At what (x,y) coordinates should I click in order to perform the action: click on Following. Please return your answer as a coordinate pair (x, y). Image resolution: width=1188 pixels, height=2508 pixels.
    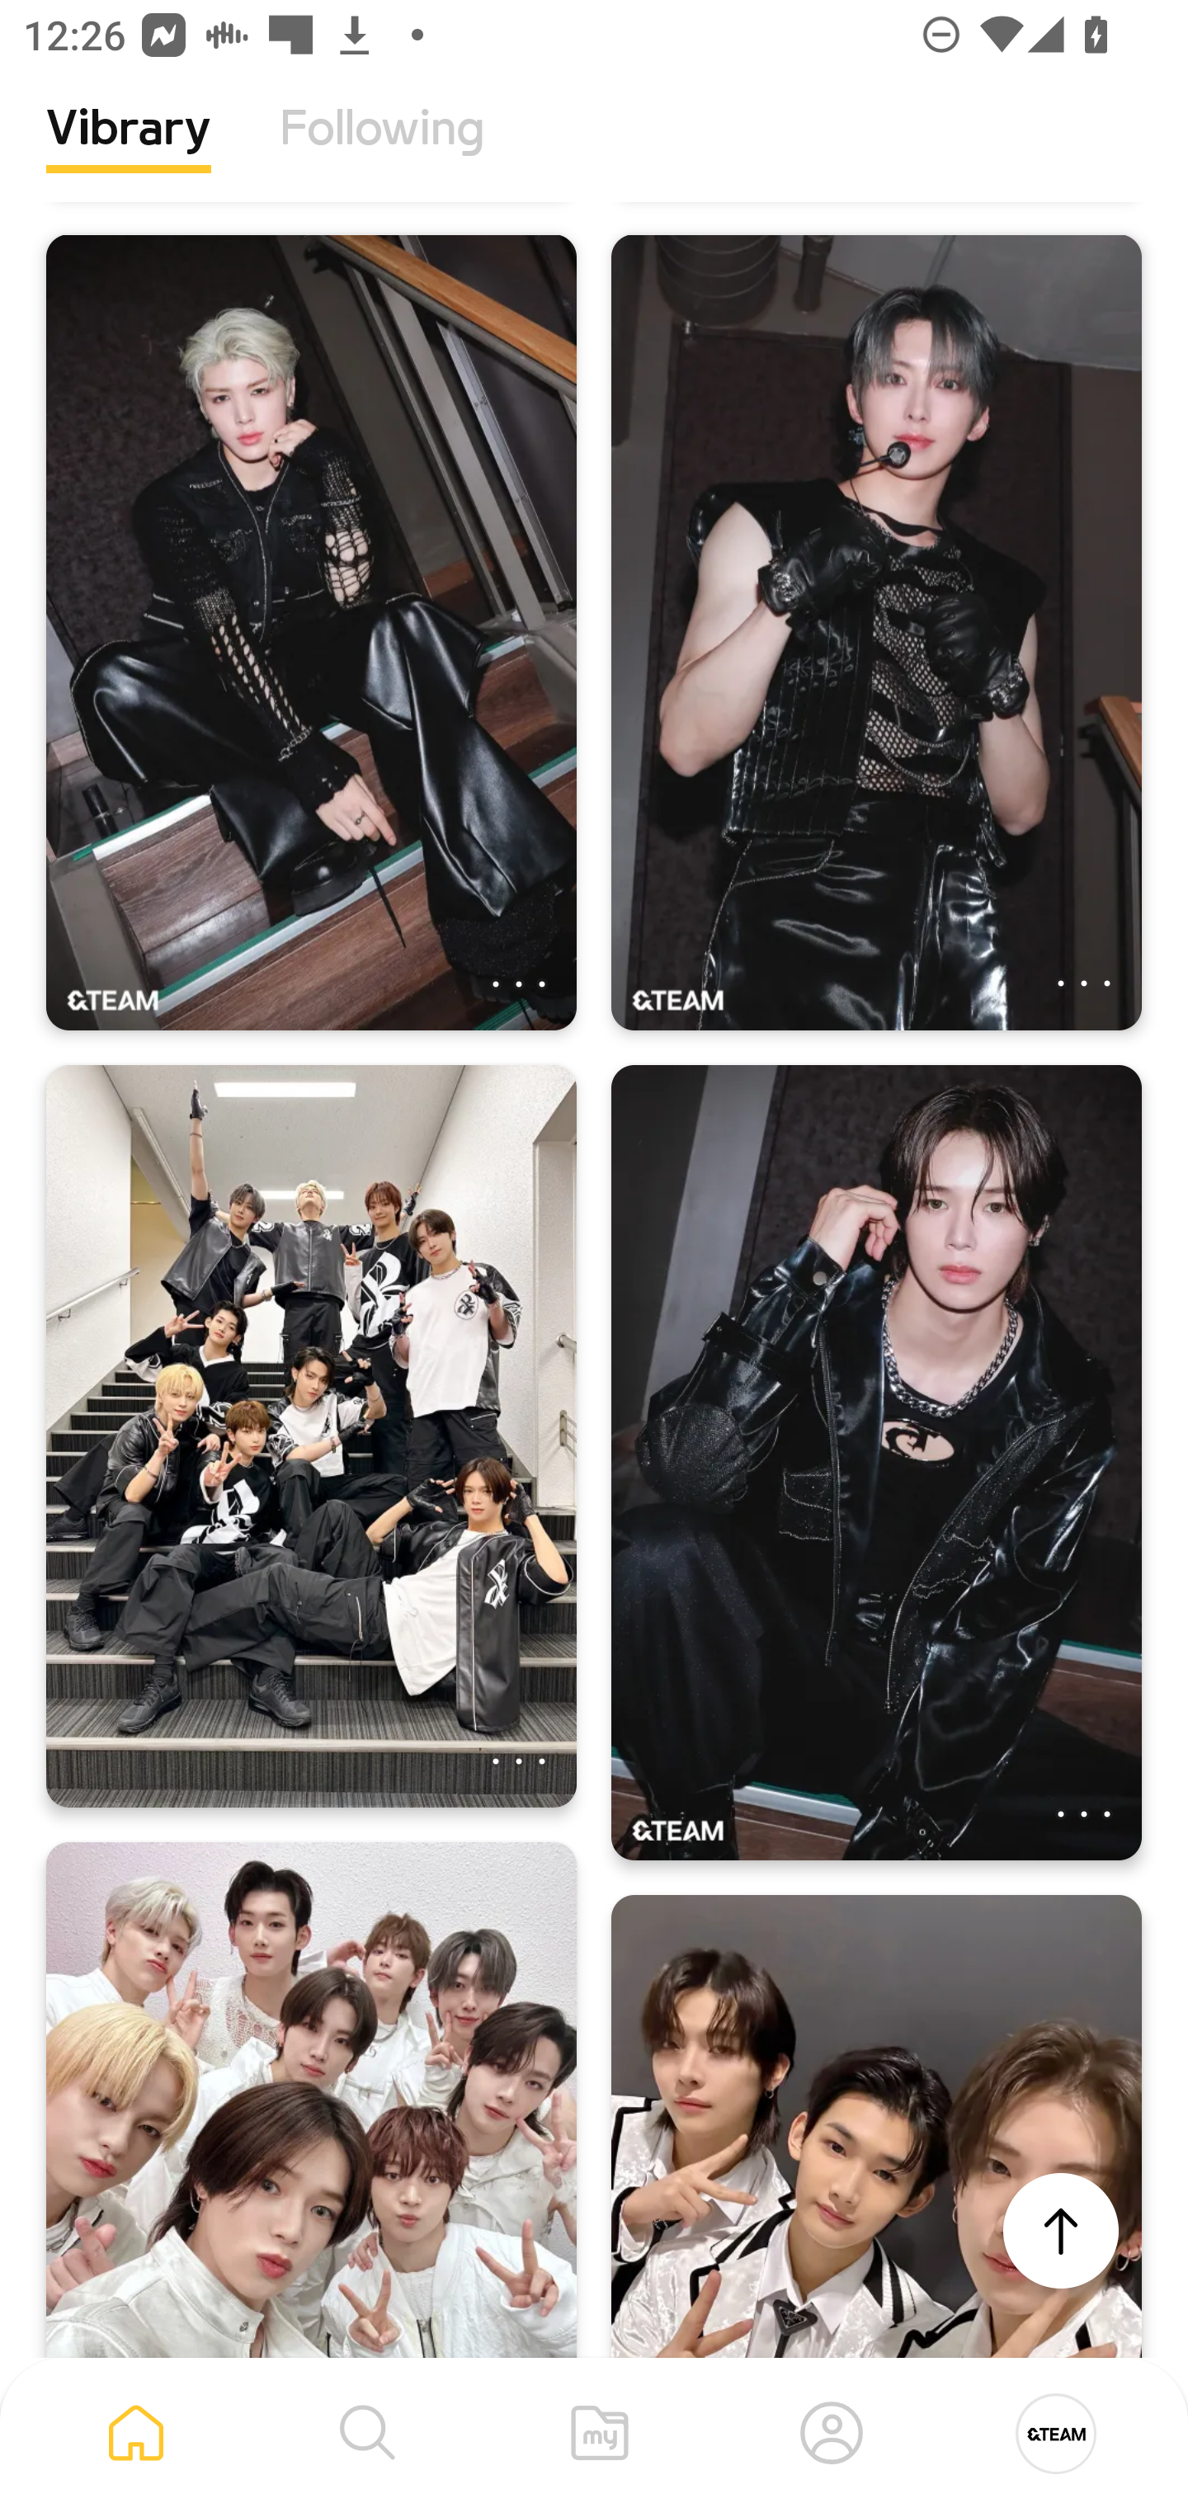
    Looking at the image, I should click on (382, 153).